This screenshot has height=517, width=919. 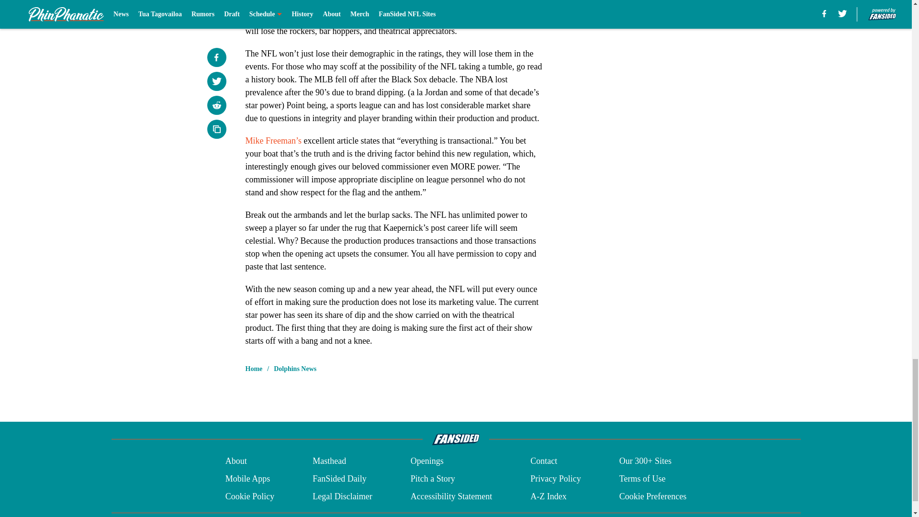 I want to click on Home, so click(x=254, y=369).